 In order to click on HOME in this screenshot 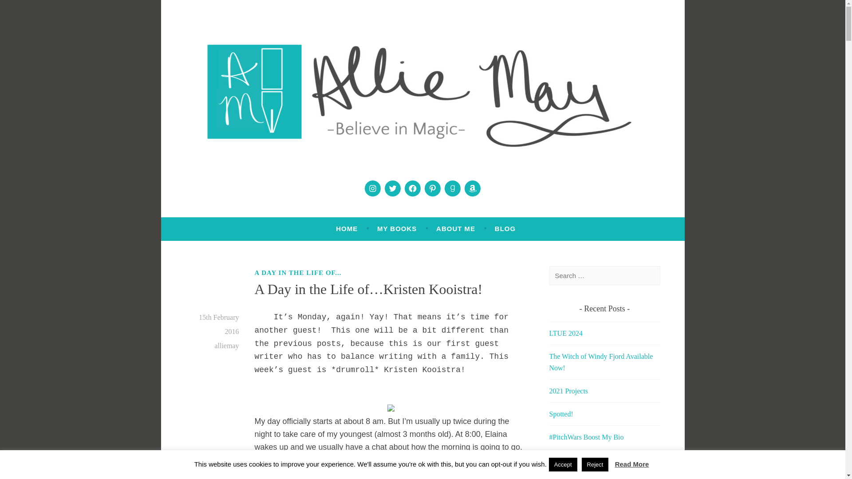, I will do `click(347, 228)`.